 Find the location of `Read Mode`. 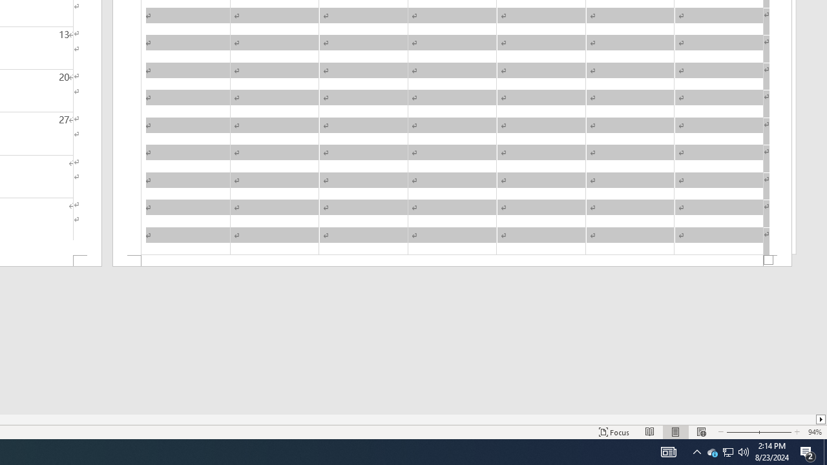

Read Mode is located at coordinates (650, 431).